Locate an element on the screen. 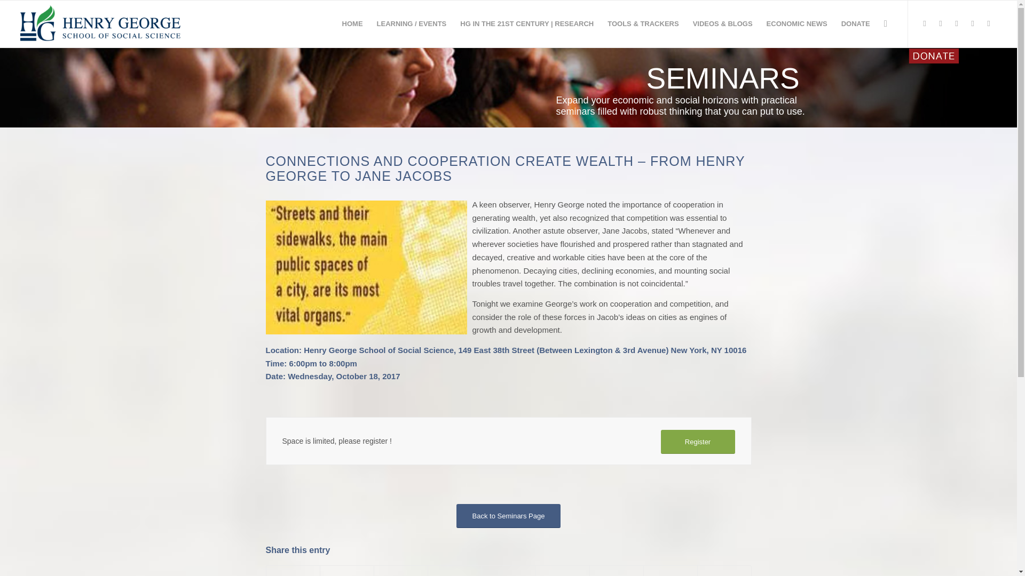  Youtube is located at coordinates (973, 23).